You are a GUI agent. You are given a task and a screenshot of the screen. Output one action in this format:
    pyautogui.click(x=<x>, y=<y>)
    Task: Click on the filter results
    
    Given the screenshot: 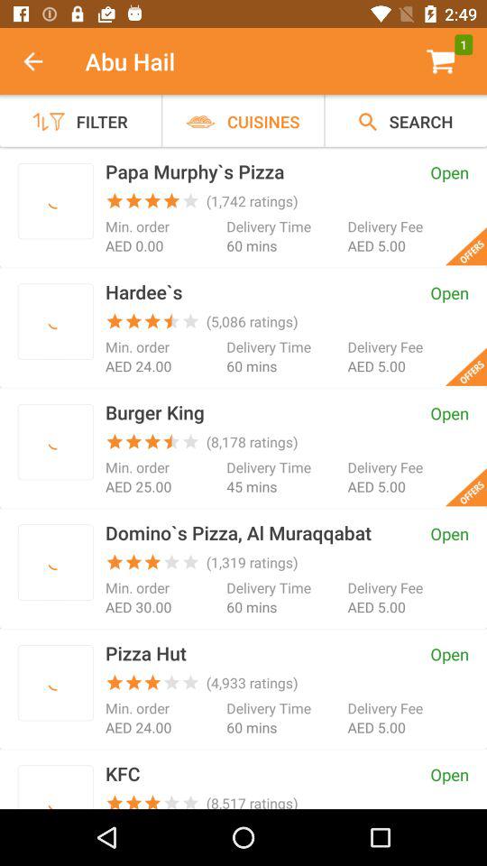 What is the action you would take?
    pyautogui.click(x=56, y=682)
    